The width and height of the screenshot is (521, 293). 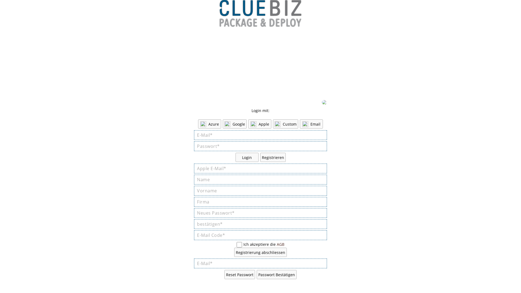 What do you see at coordinates (285, 124) in the screenshot?
I see `Custom` at bounding box center [285, 124].